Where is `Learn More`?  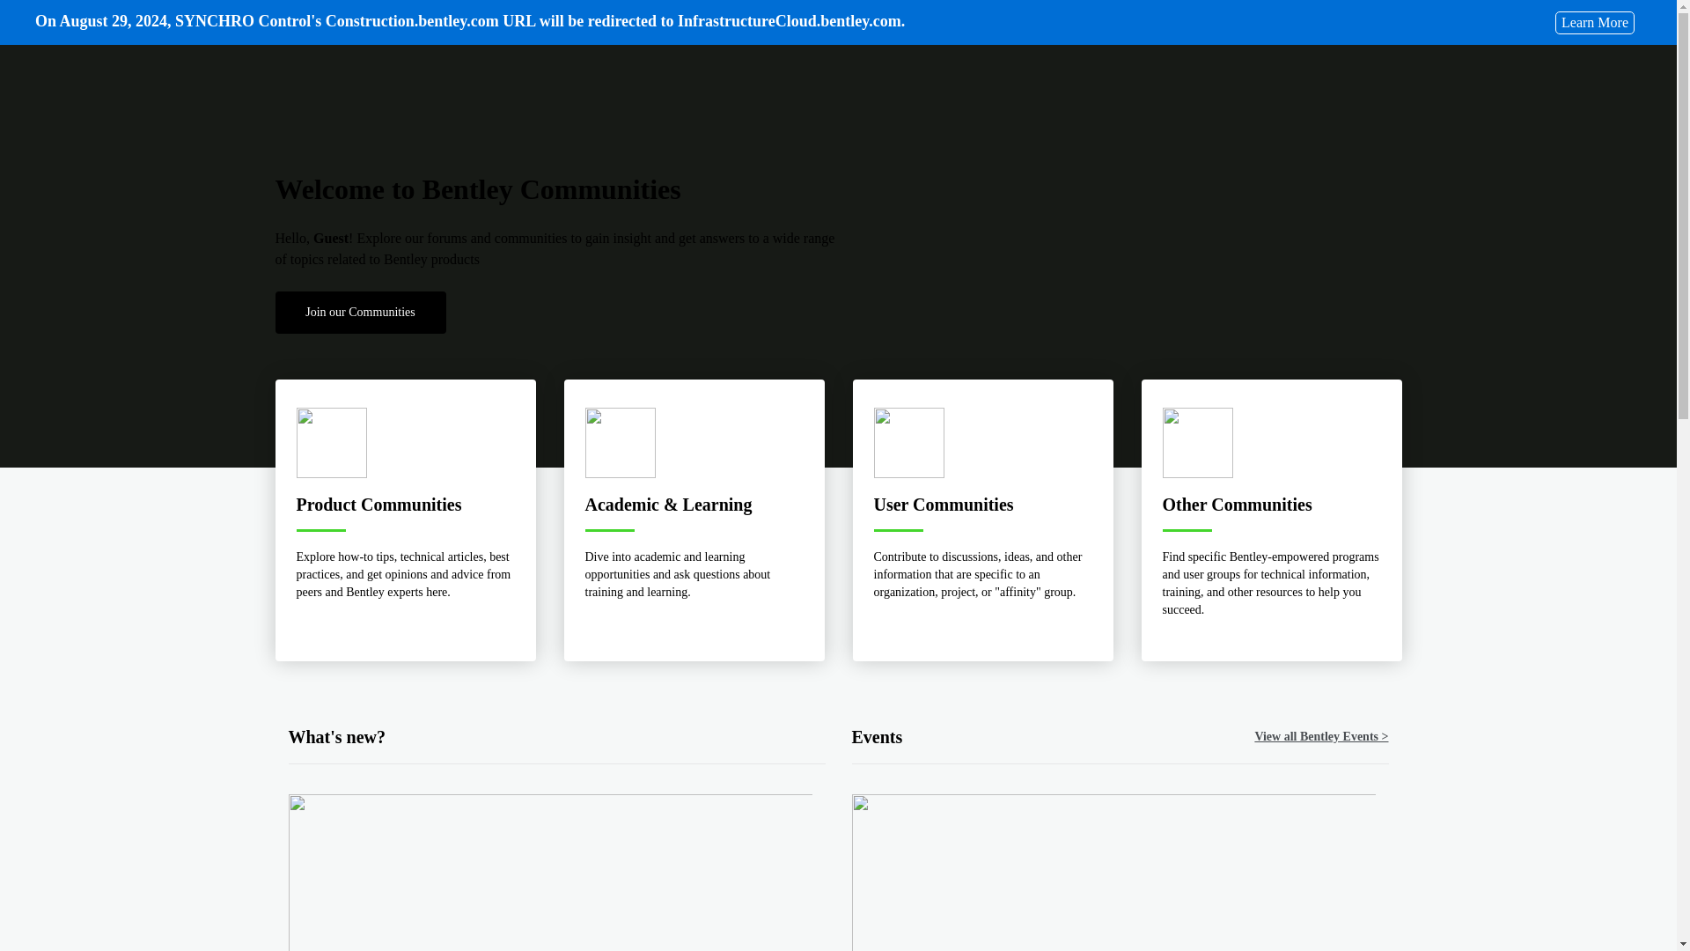 Learn More is located at coordinates (1594, 21).